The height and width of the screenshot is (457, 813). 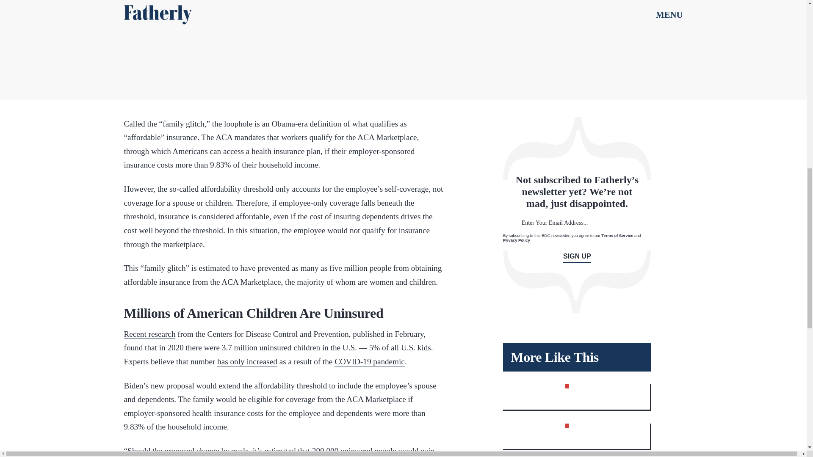 What do you see at coordinates (149, 334) in the screenshot?
I see `Recent research` at bounding box center [149, 334].